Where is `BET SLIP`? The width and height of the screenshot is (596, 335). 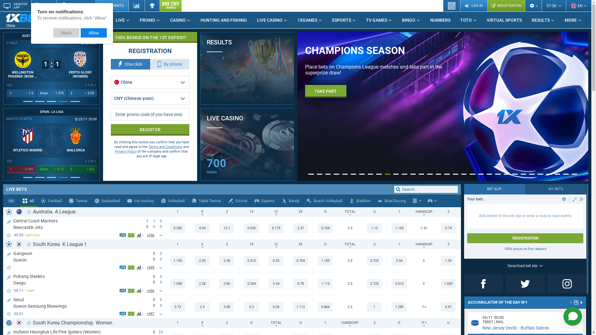 BET SLIP is located at coordinates (495, 189).